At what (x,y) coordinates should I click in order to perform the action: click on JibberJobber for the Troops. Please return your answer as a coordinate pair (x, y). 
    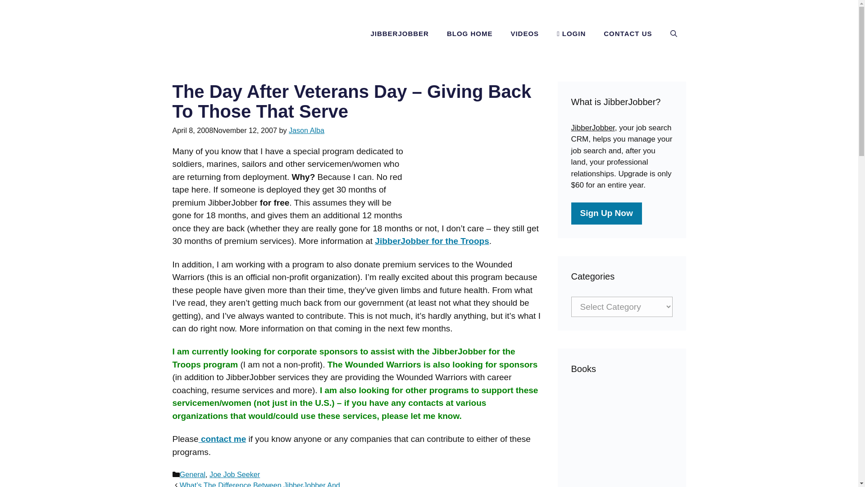
    Looking at the image, I should click on (432, 241).